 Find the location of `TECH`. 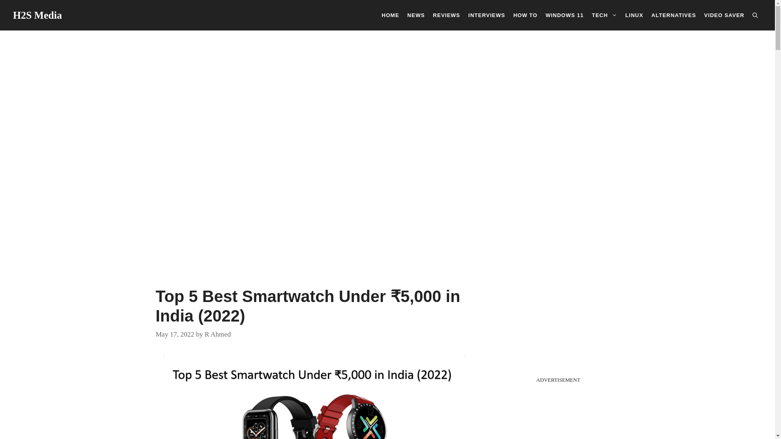

TECH is located at coordinates (604, 15).